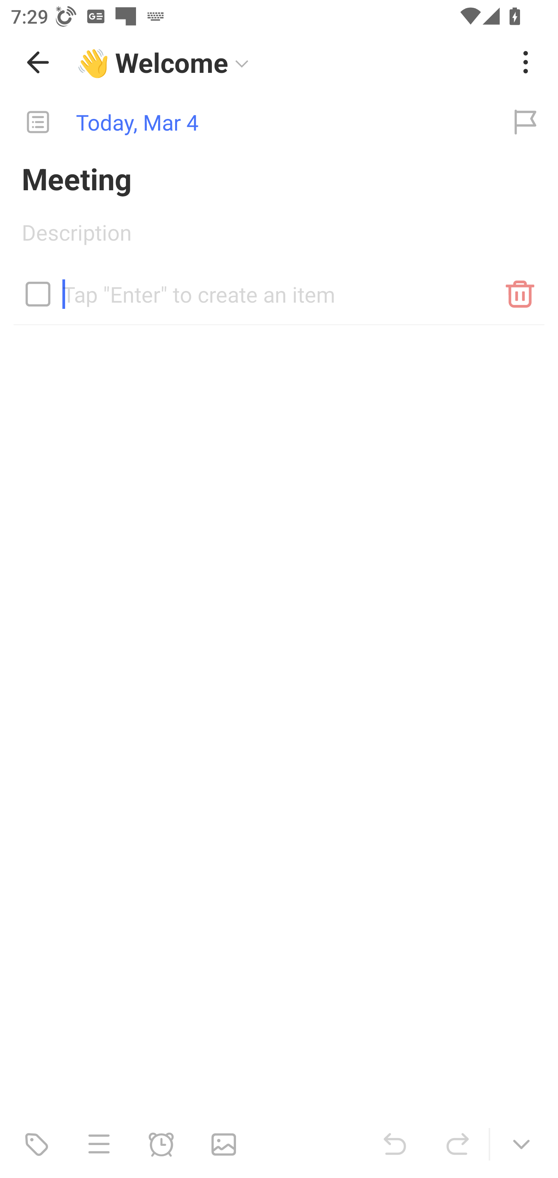 This screenshot has height=1178, width=558. What do you see at coordinates (288, 62) in the screenshot?
I see `👋 Welcome` at bounding box center [288, 62].